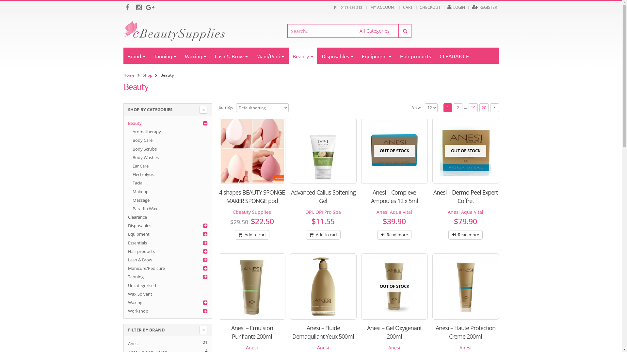  I want to click on Anesi, so click(466, 347).